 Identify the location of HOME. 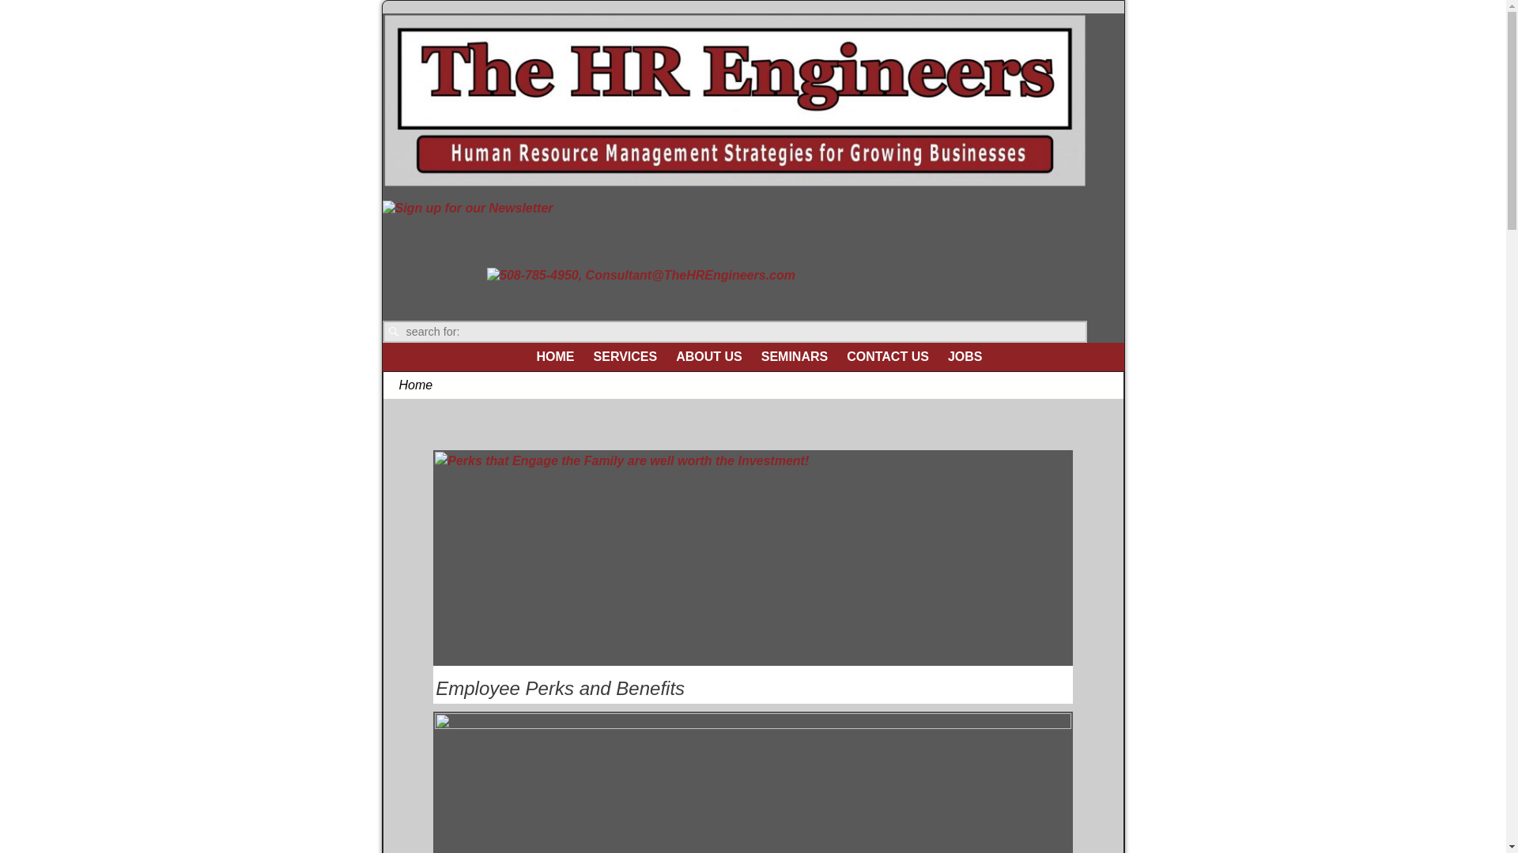
(555, 356).